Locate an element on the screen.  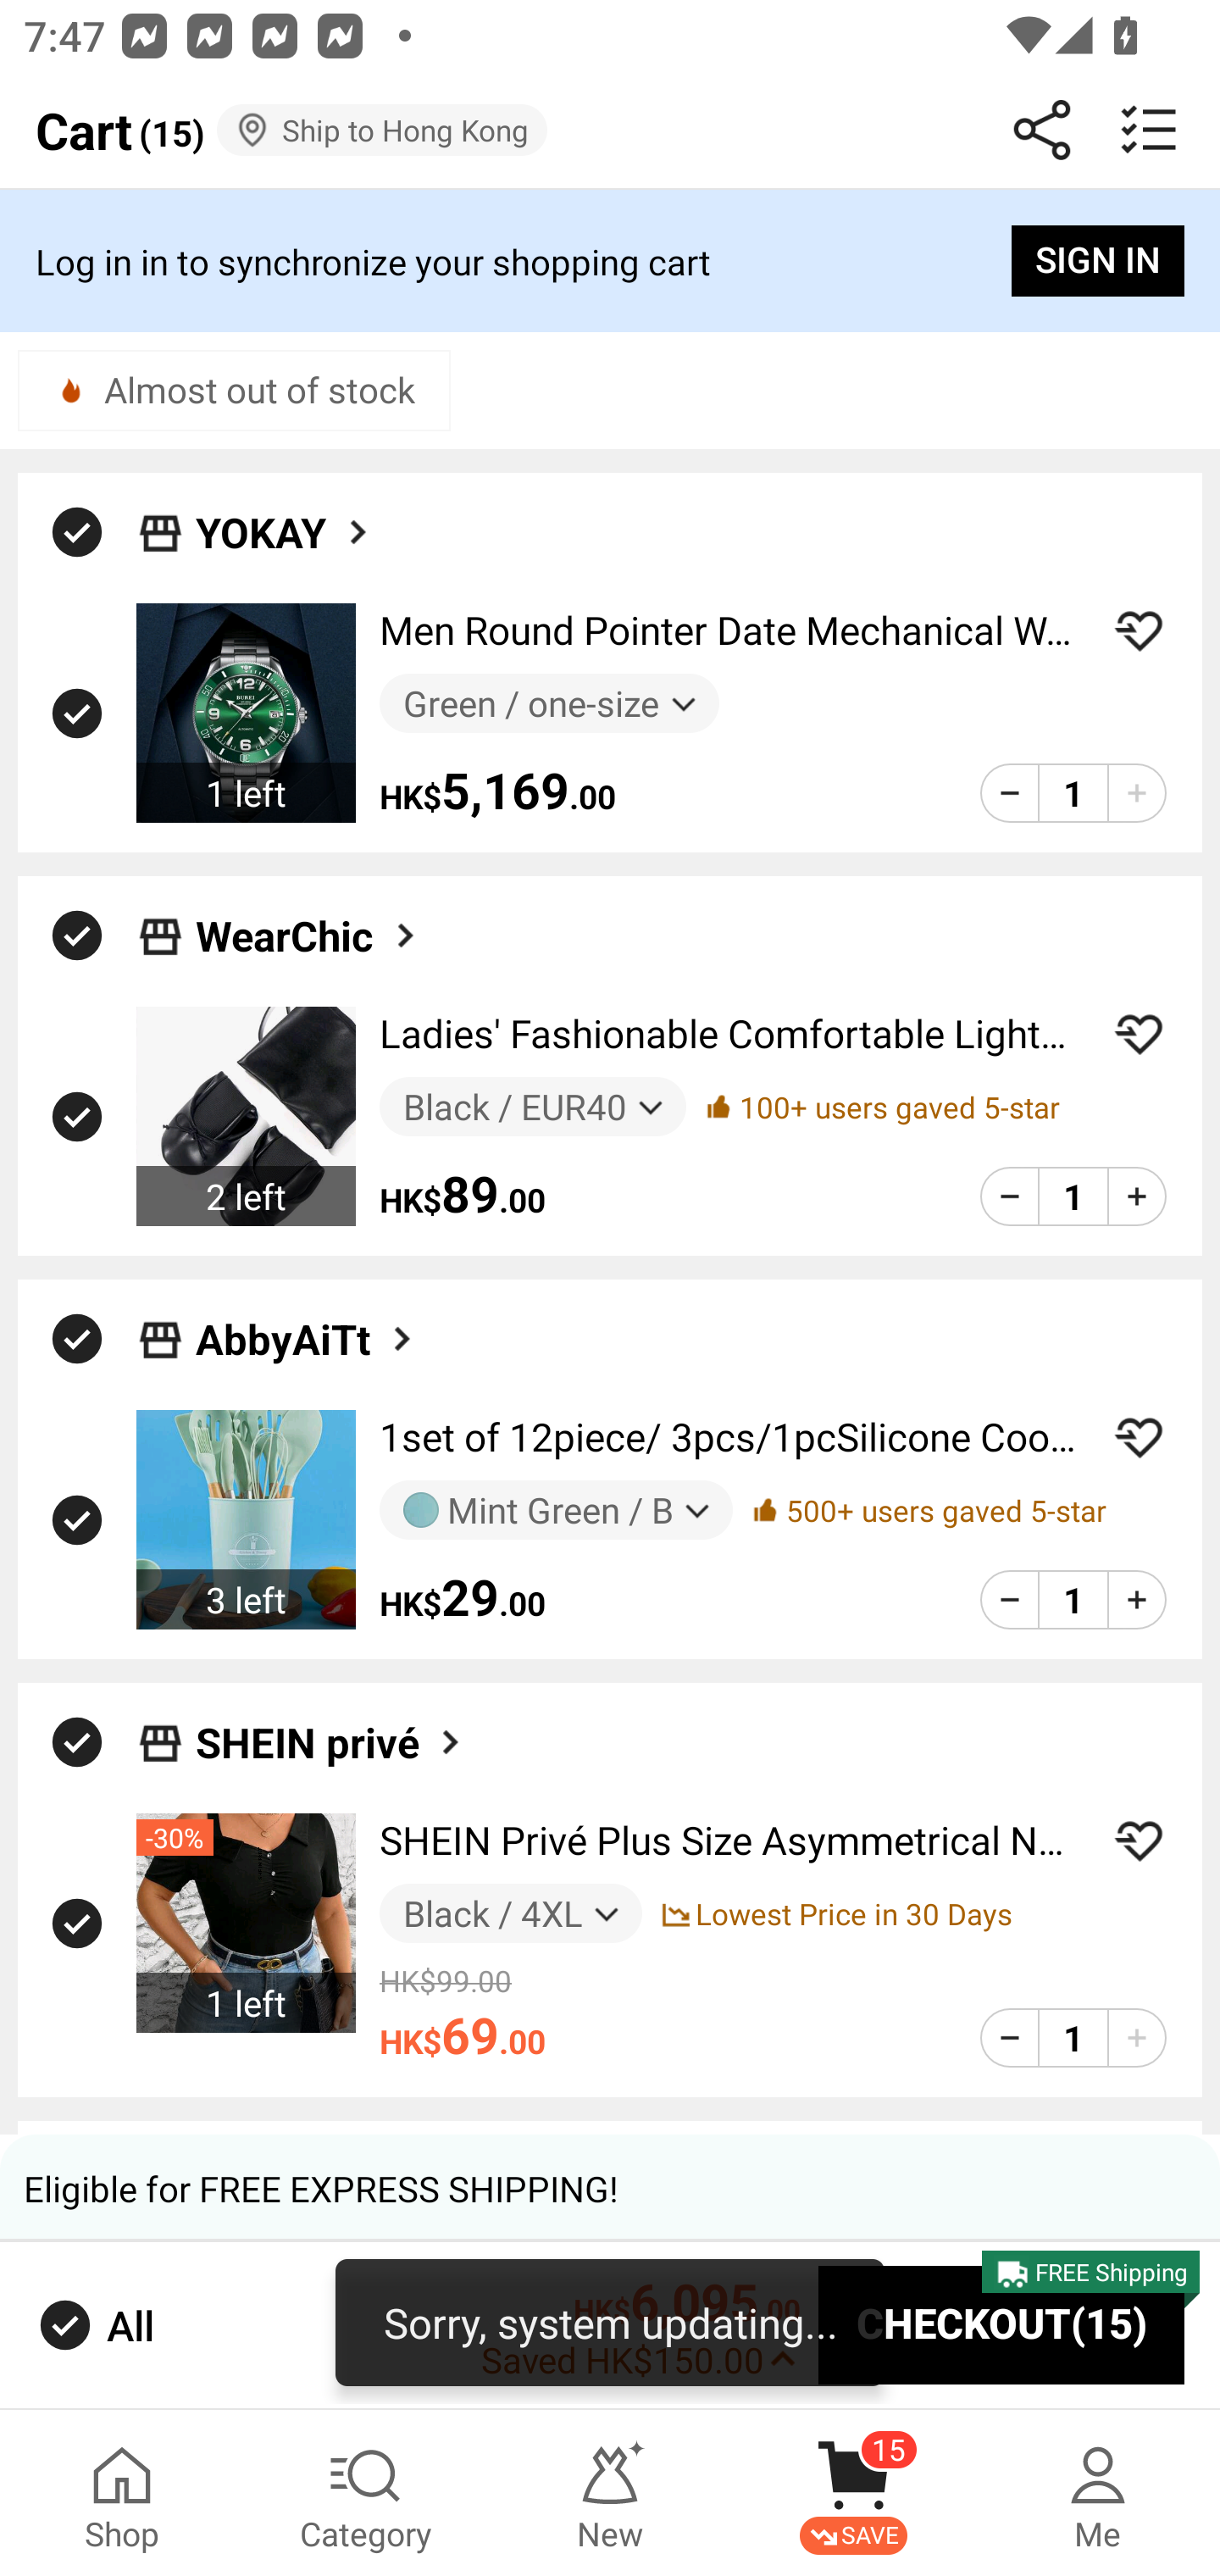
All is located at coordinates (94, 2324).